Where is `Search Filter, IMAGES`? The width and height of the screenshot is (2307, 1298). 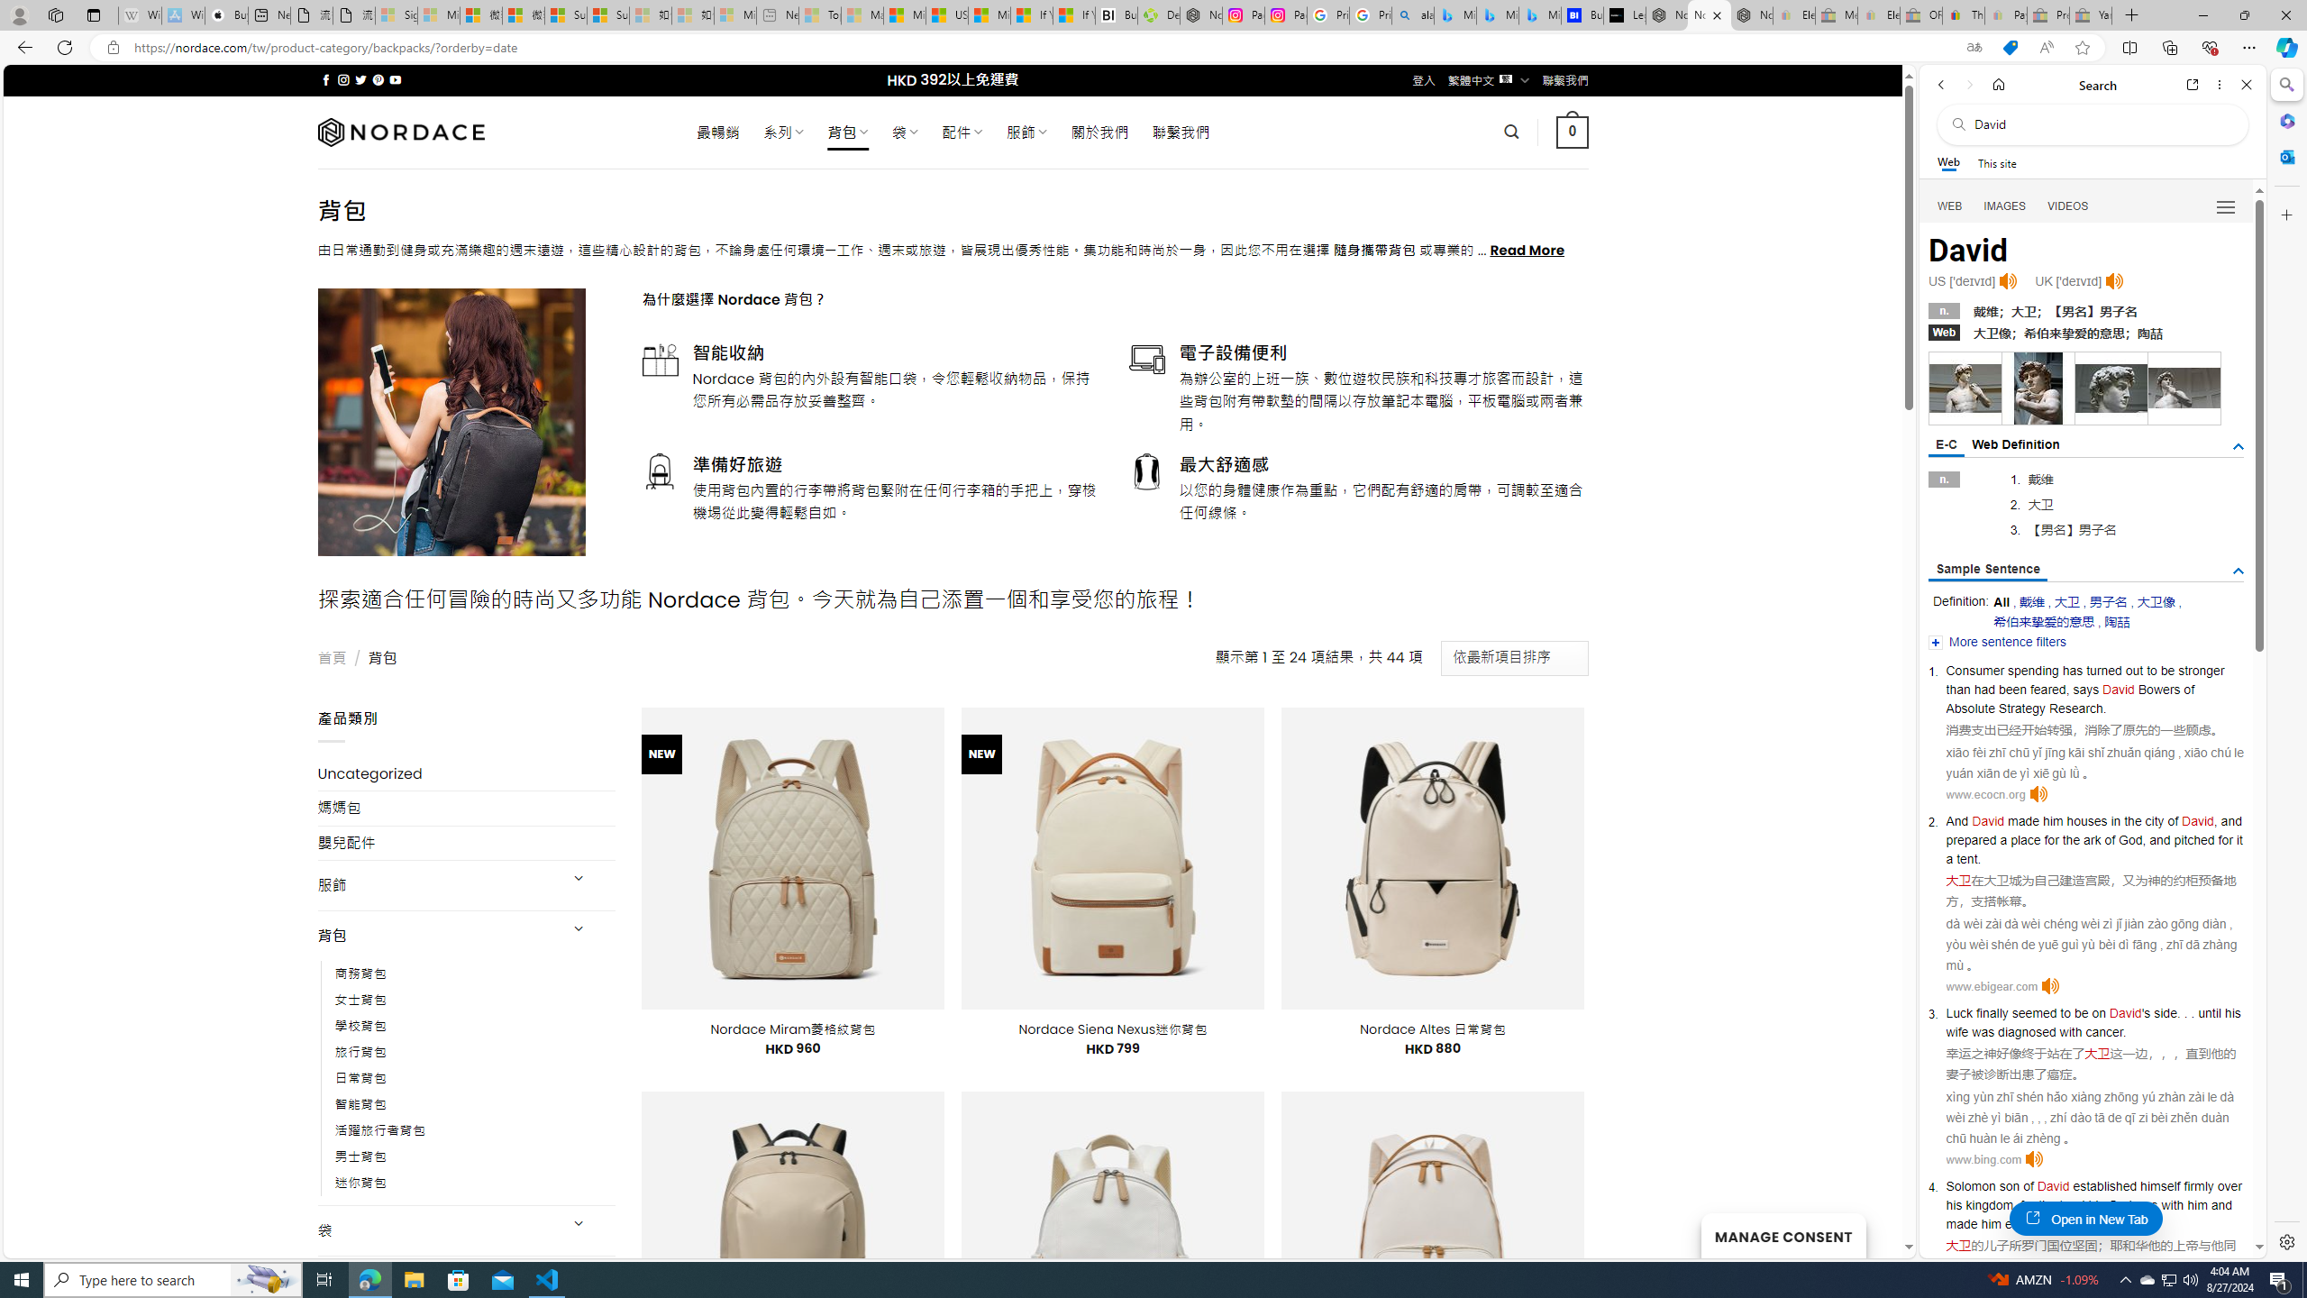
Search Filter, IMAGES is located at coordinates (2006, 206).